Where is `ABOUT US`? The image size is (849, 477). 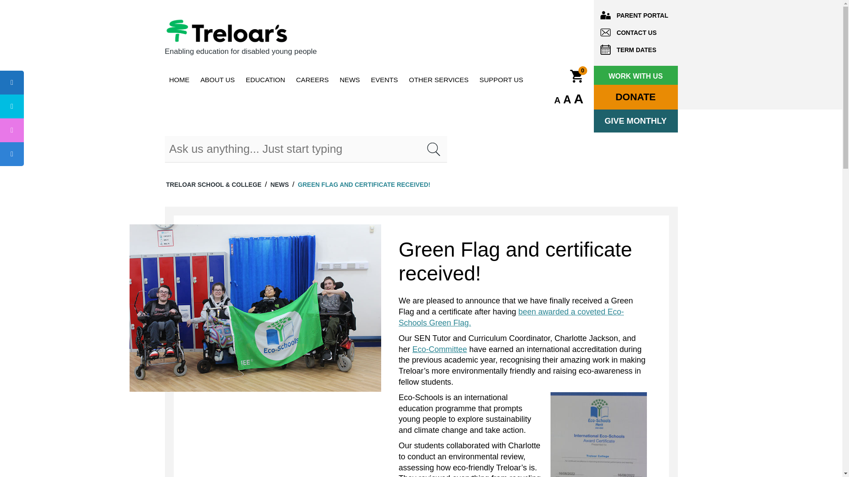
ABOUT US is located at coordinates (218, 79).